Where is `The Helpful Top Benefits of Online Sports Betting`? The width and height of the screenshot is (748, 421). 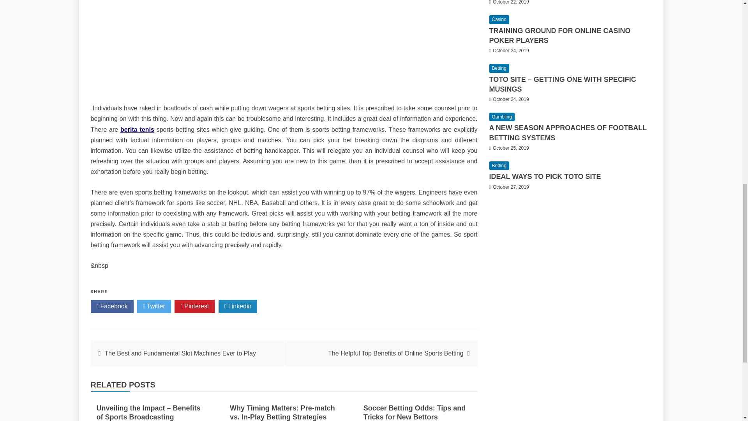
The Helpful Top Benefits of Online Sports Betting is located at coordinates (395, 353).